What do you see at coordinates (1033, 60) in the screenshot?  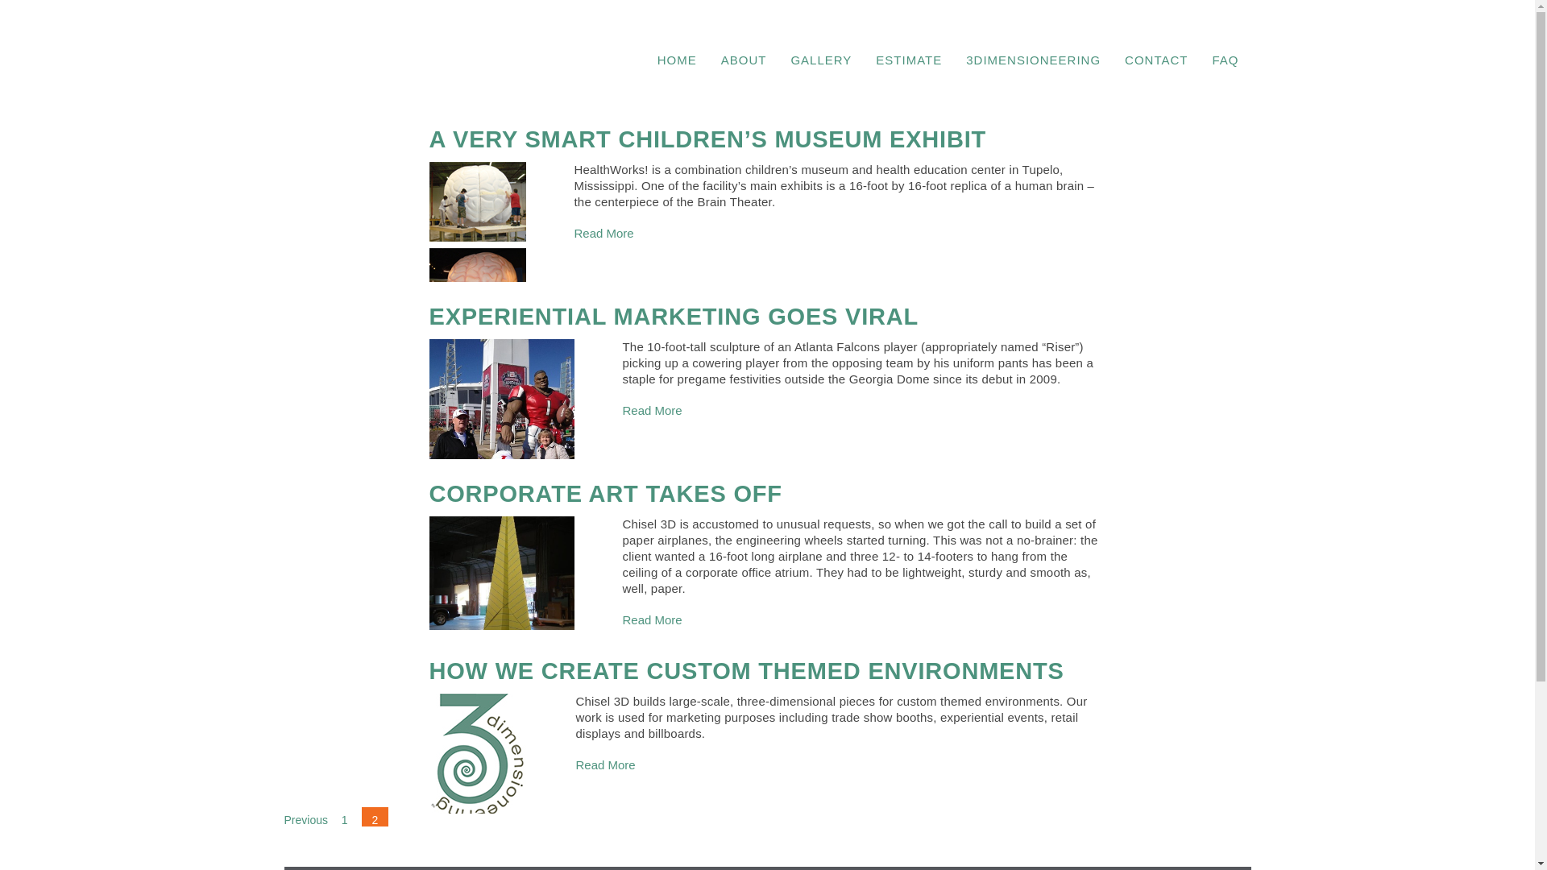 I see `3DIMENSIONEERING` at bounding box center [1033, 60].